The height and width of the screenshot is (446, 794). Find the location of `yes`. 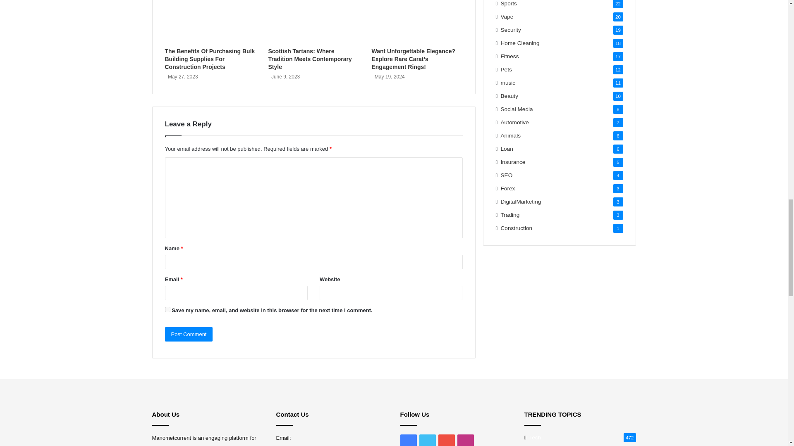

yes is located at coordinates (167, 310).